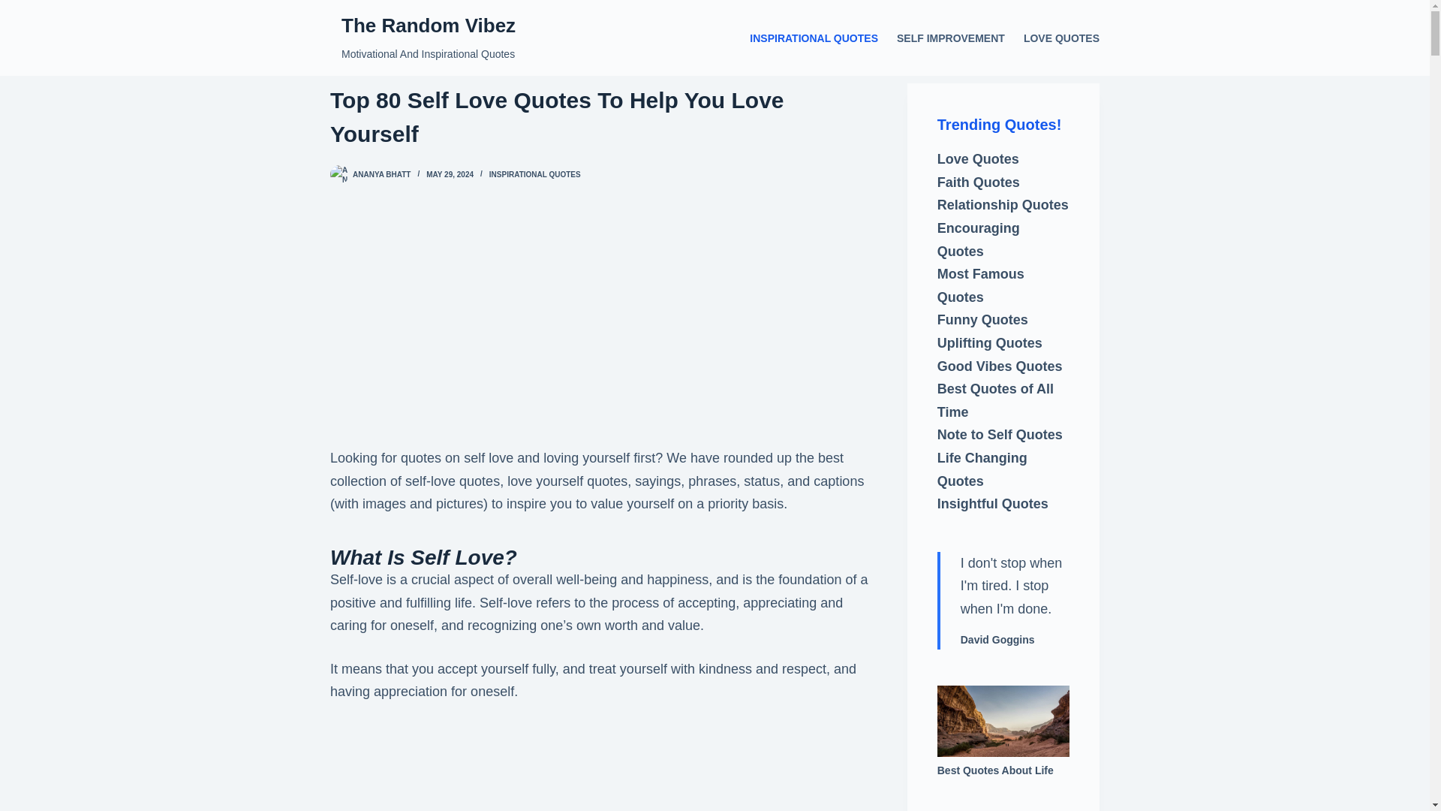 This screenshot has height=811, width=1441. What do you see at coordinates (950, 38) in the screenshot?
I see `SELF IMPROVEMENT` at bounding box center [950, 38].